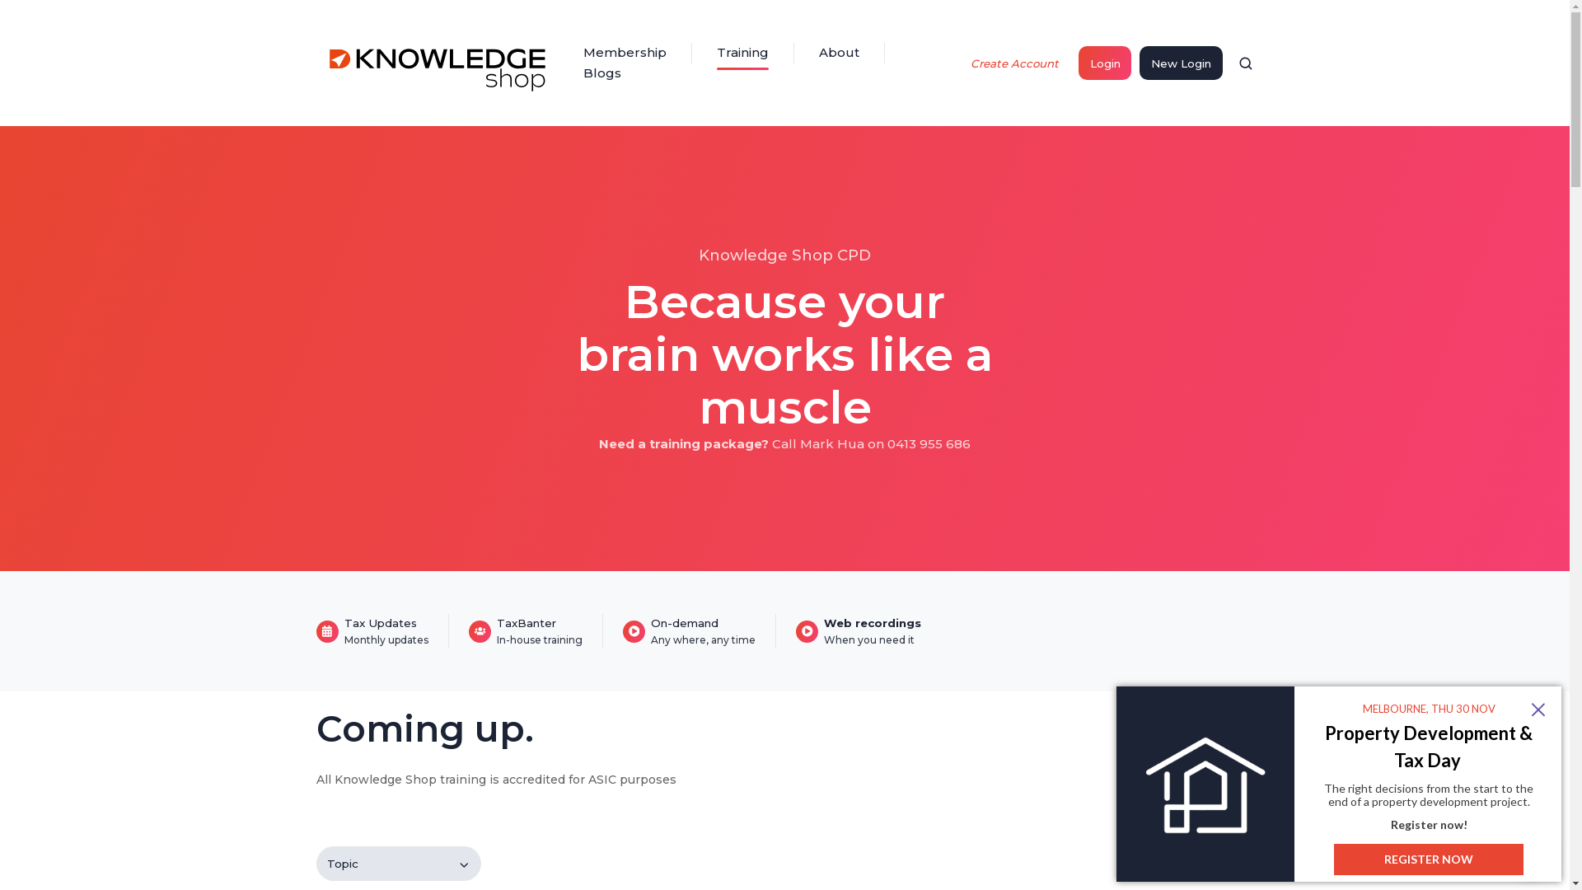  What do you see at coordinates (901, 271) in the screenshot?
I see `American Express` at bounding box center [901, 271].